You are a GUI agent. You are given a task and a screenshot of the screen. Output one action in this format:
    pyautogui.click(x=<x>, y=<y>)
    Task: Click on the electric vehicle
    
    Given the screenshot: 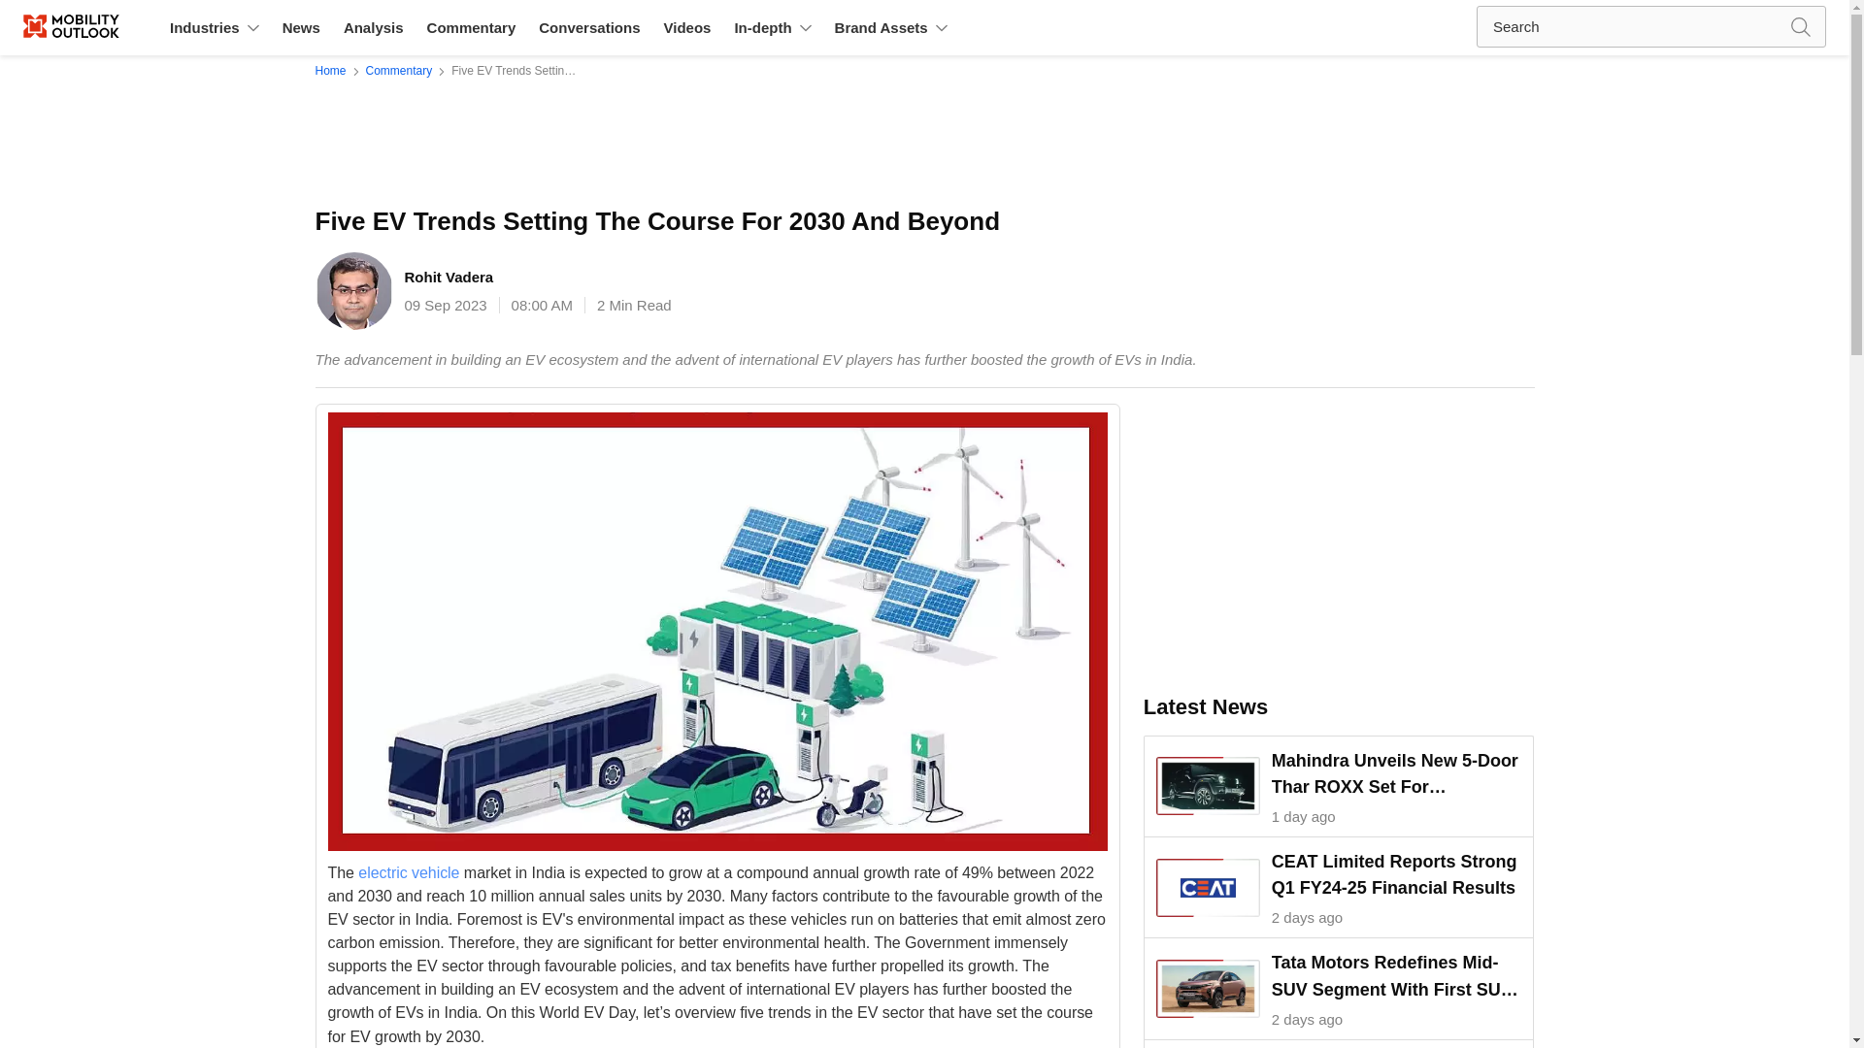 What is the action you would take?
    pyautogui.click(x=408, y=871)
    